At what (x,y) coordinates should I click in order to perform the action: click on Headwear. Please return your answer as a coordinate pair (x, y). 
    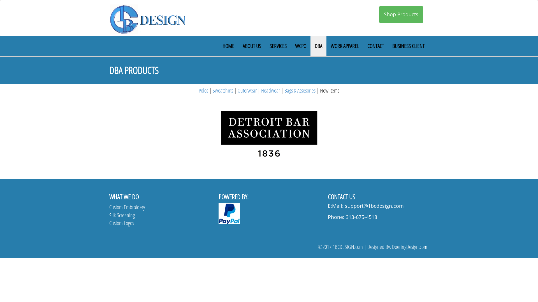
    Looking at the image, I should click on (270, 91).